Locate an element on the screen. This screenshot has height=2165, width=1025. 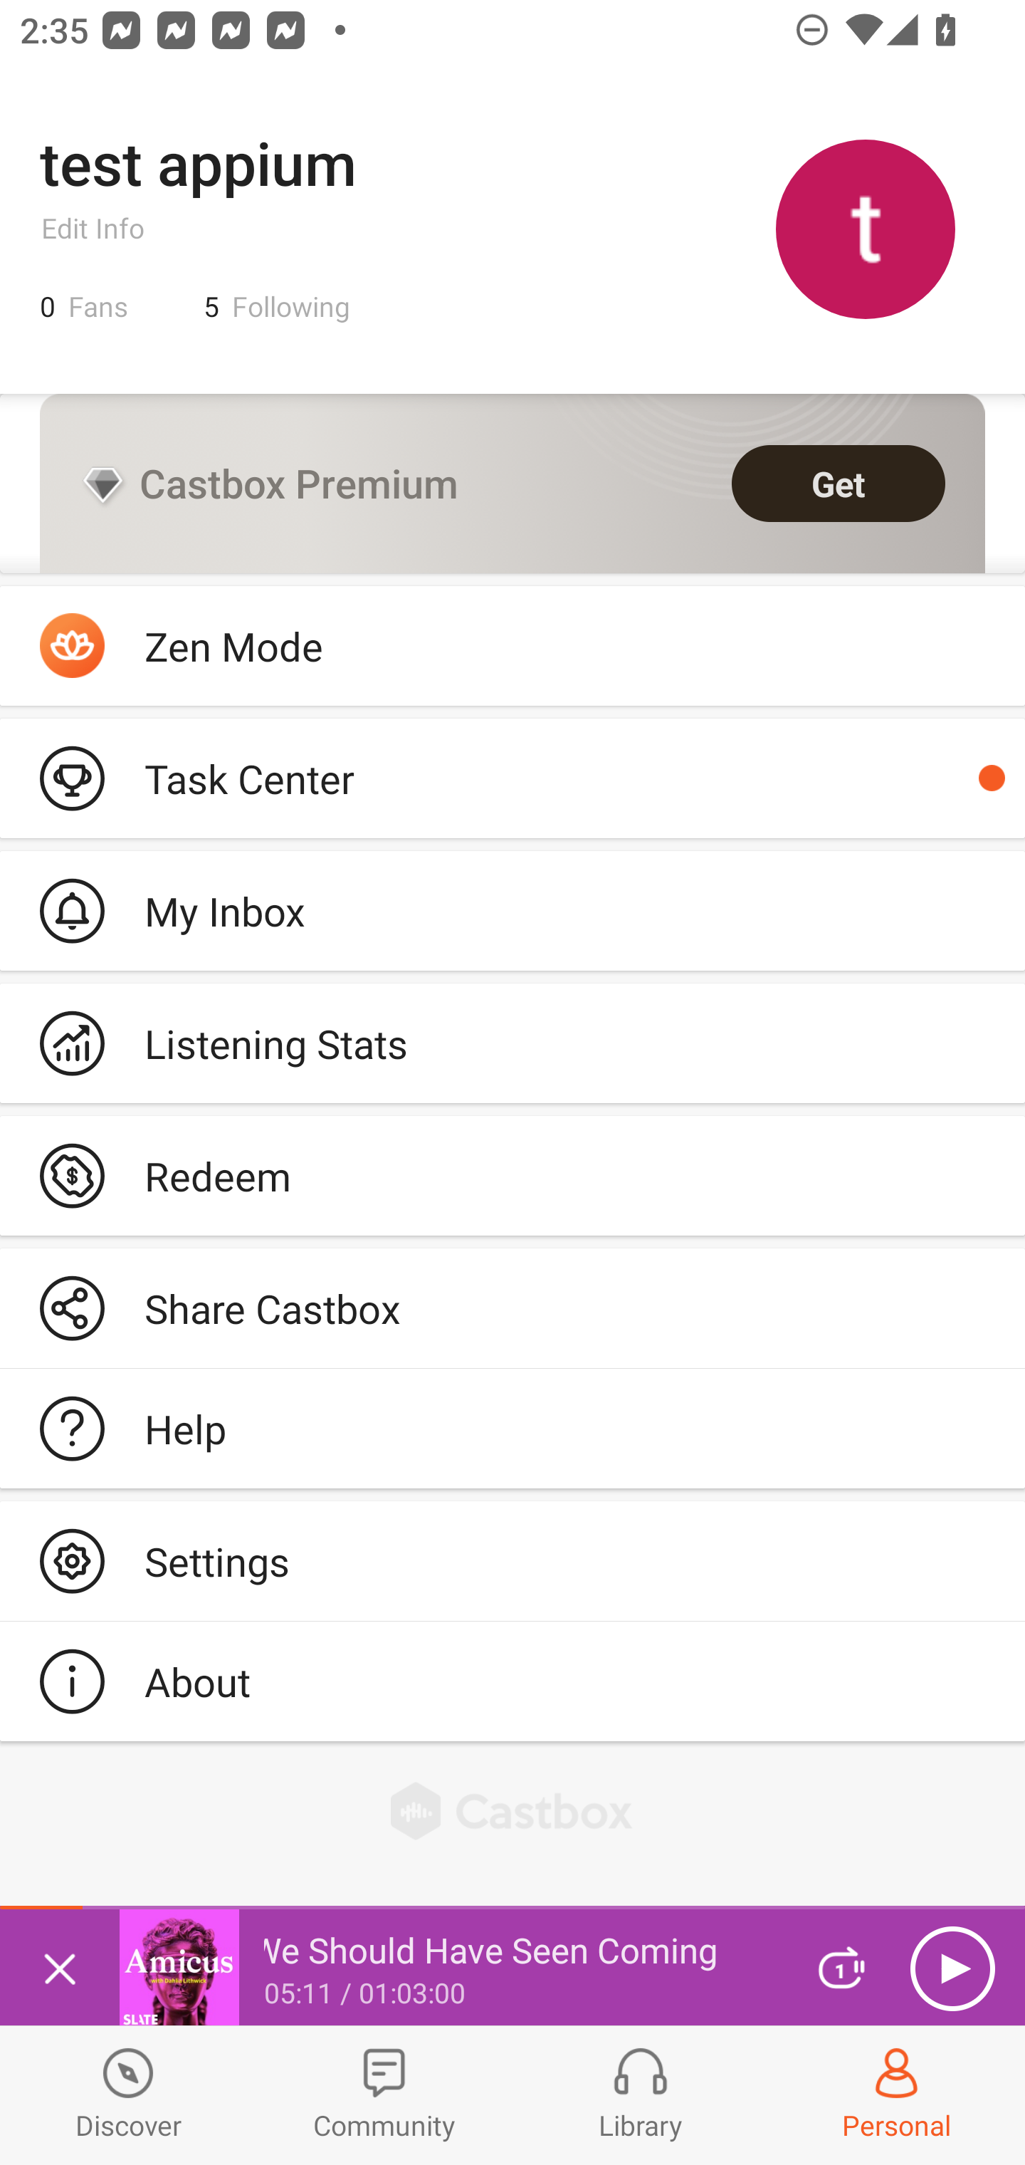
test appium Edit Info 0 Fans 5 Following is located at coordinates (512, 228).